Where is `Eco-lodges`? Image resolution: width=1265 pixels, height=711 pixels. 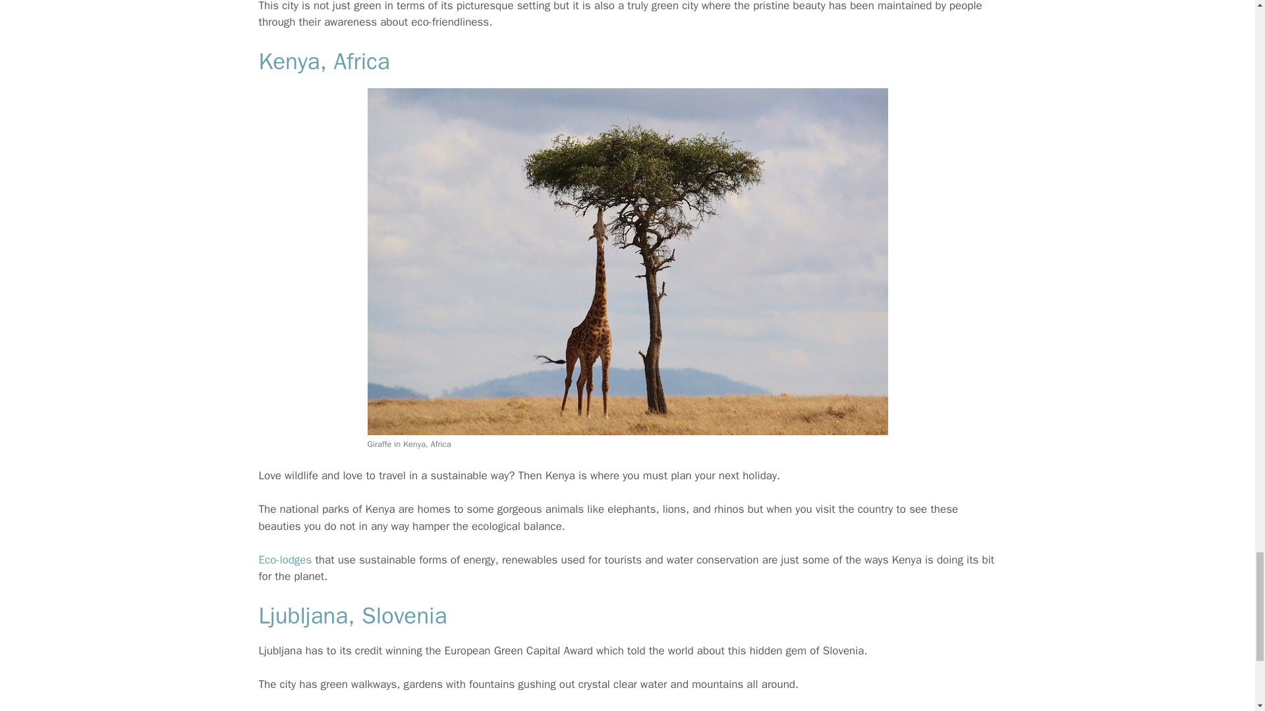
Eco-lodges is located at coordinates (285, 560).